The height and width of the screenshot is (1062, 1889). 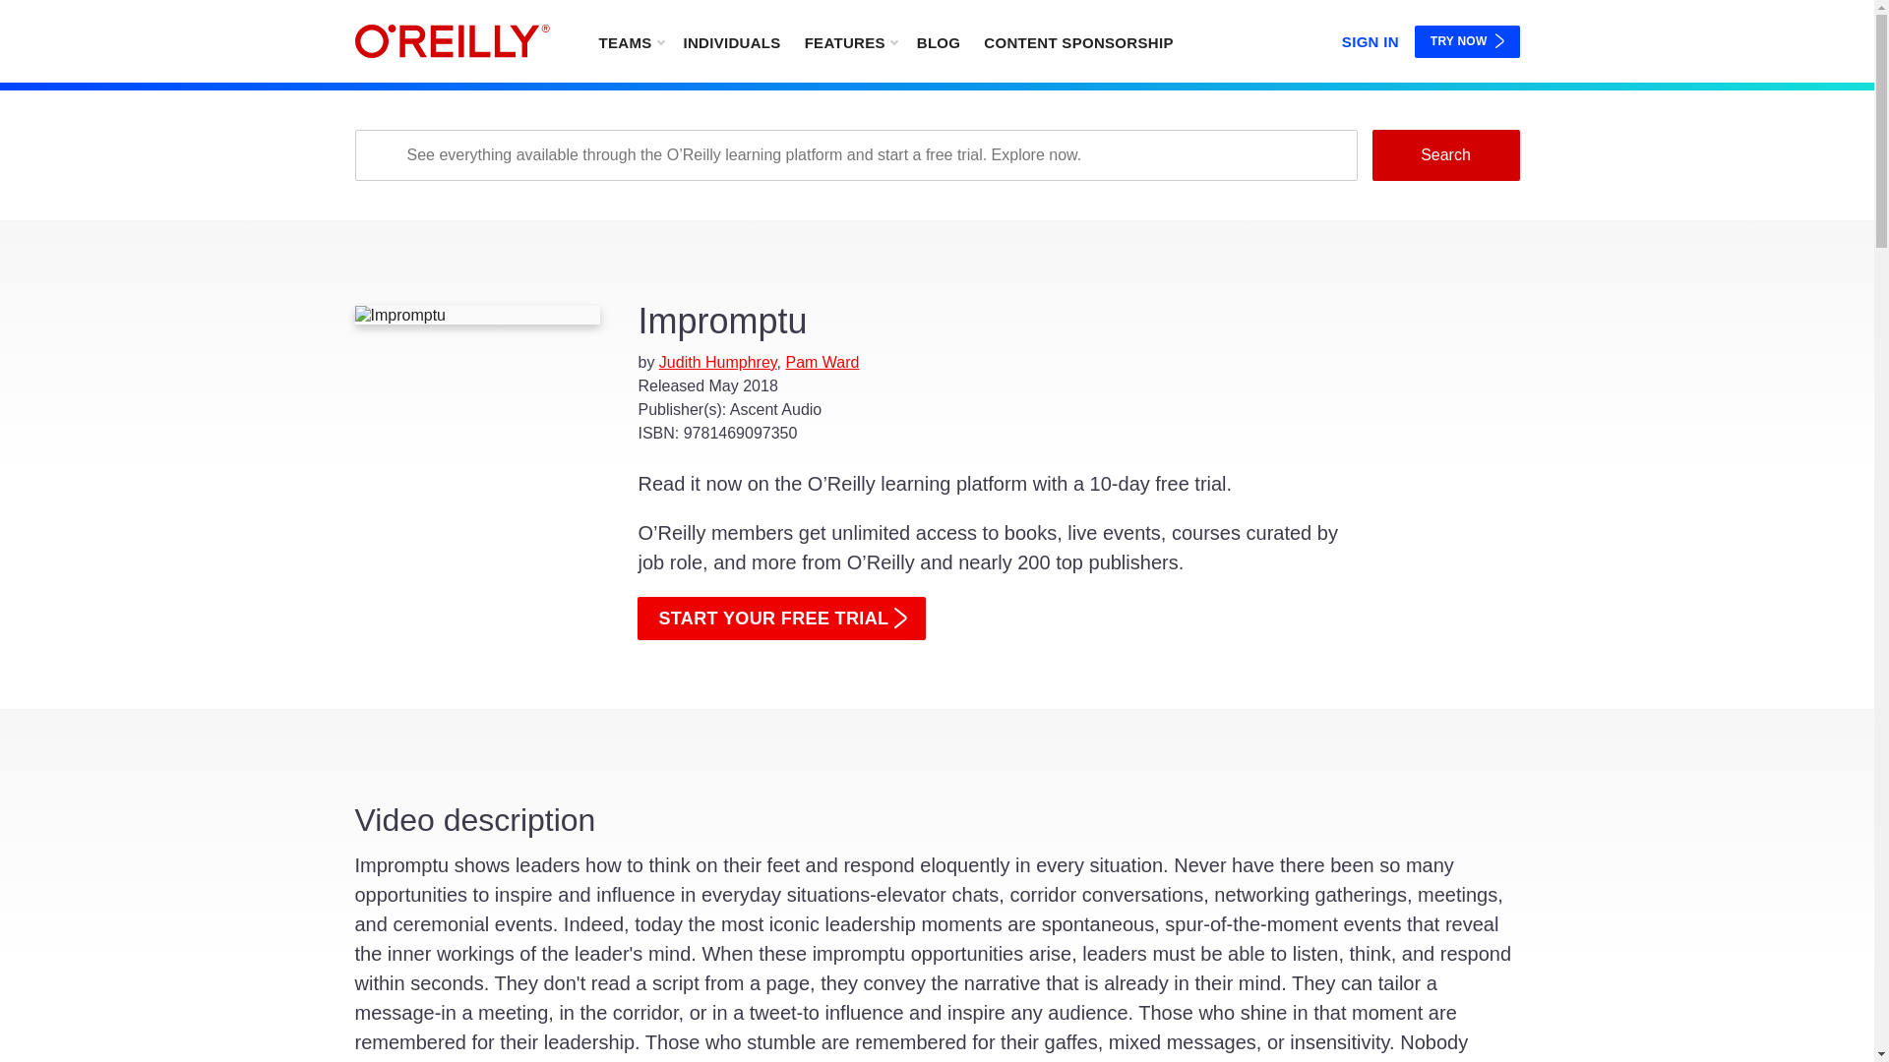 What do you see at coordinates (850, 41) in the screenshot?
I see `FEATURES` at bounding box center [850, 41].